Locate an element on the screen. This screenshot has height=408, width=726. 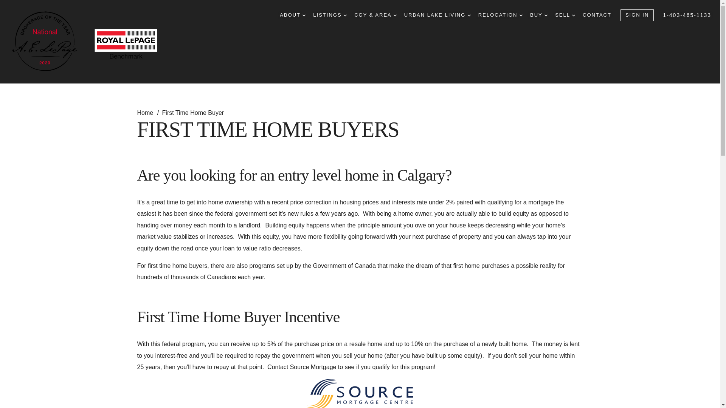
DROPDOWN ARROW is located at coordinates (521, 15).